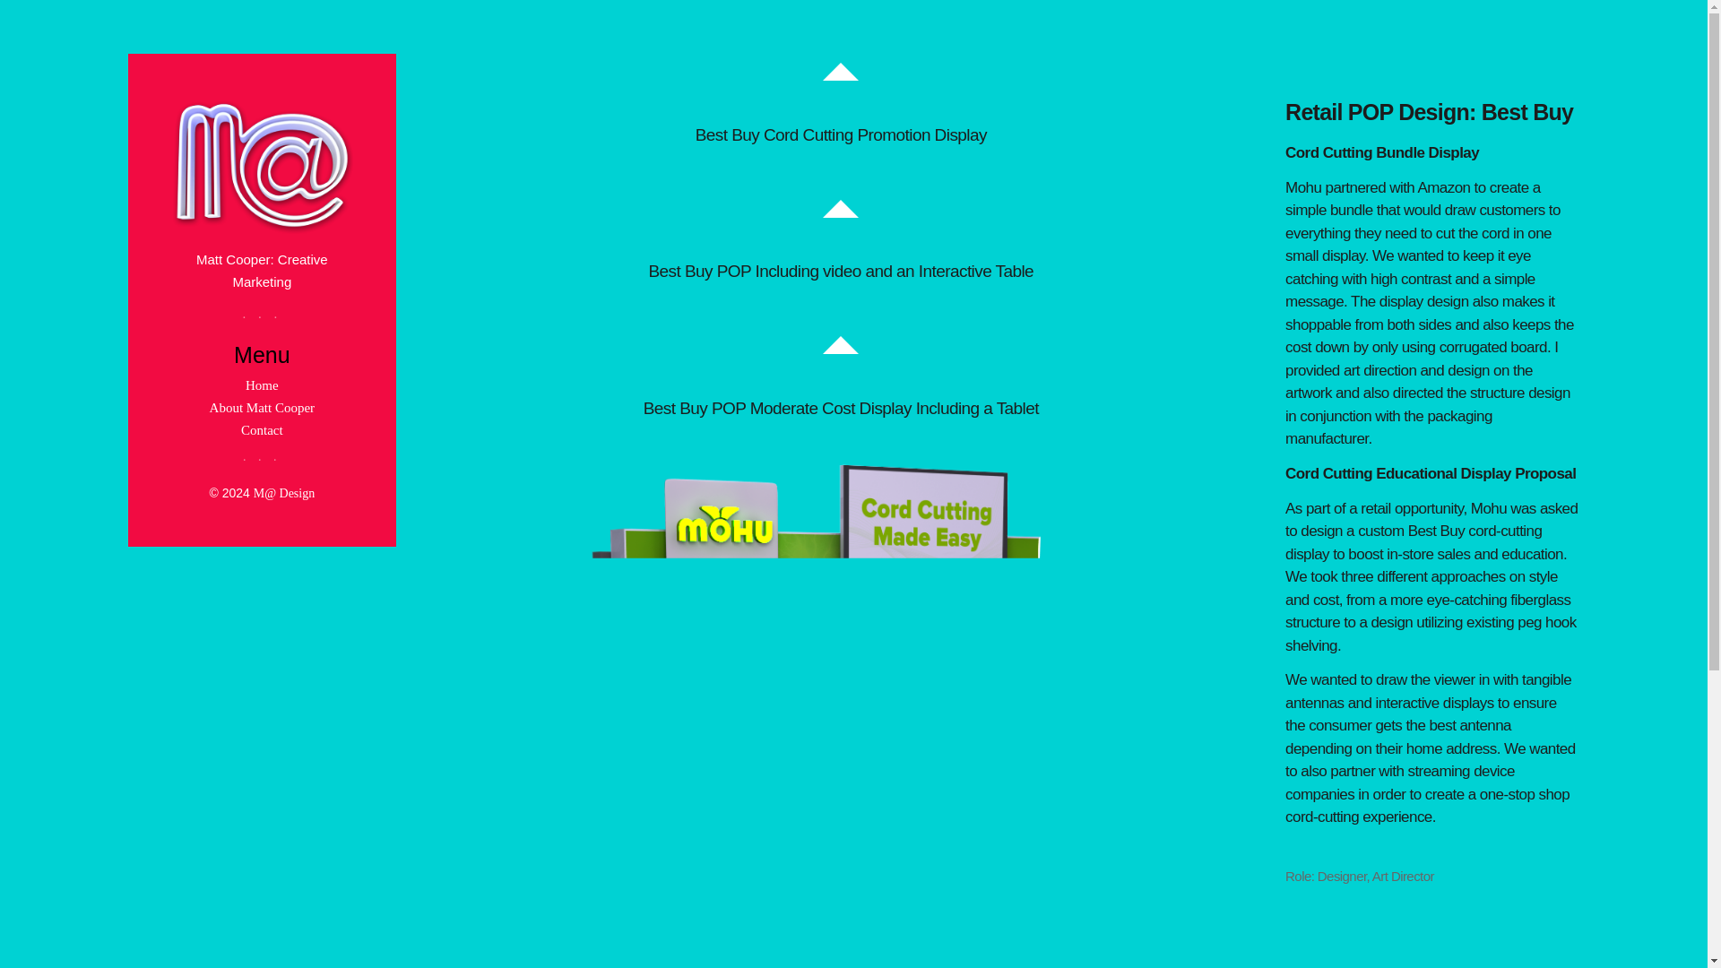 This screenshot has height=968, width=1721. I want to click on Contact, so click(262, 430).